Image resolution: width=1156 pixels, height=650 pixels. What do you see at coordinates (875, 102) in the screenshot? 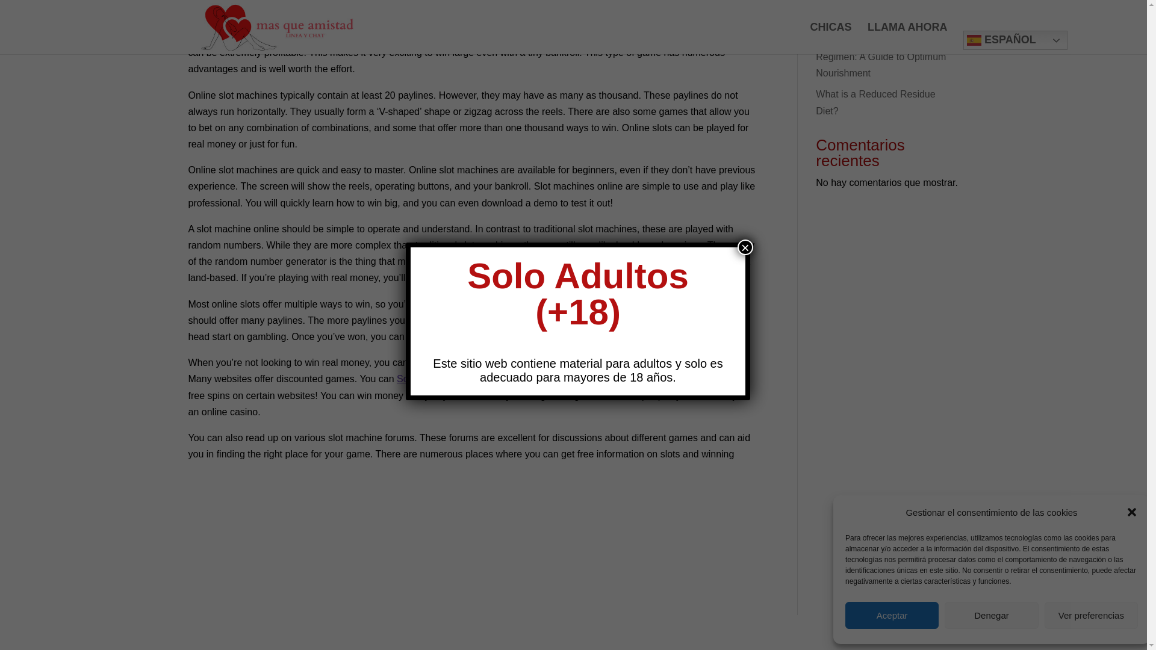
I see `What is a Reduced Residue Diet?` at bounding box center [875, 102].